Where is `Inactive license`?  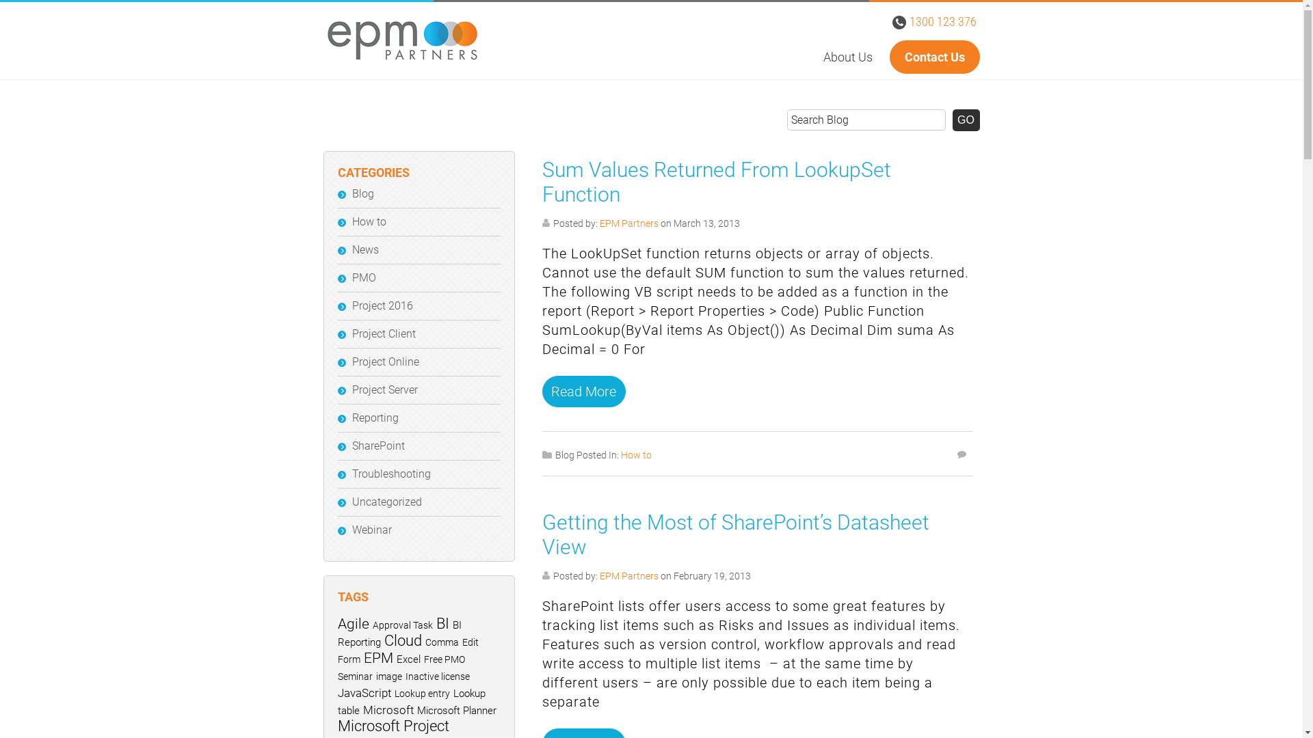
Inactive license is located at coordinates (437, 676).